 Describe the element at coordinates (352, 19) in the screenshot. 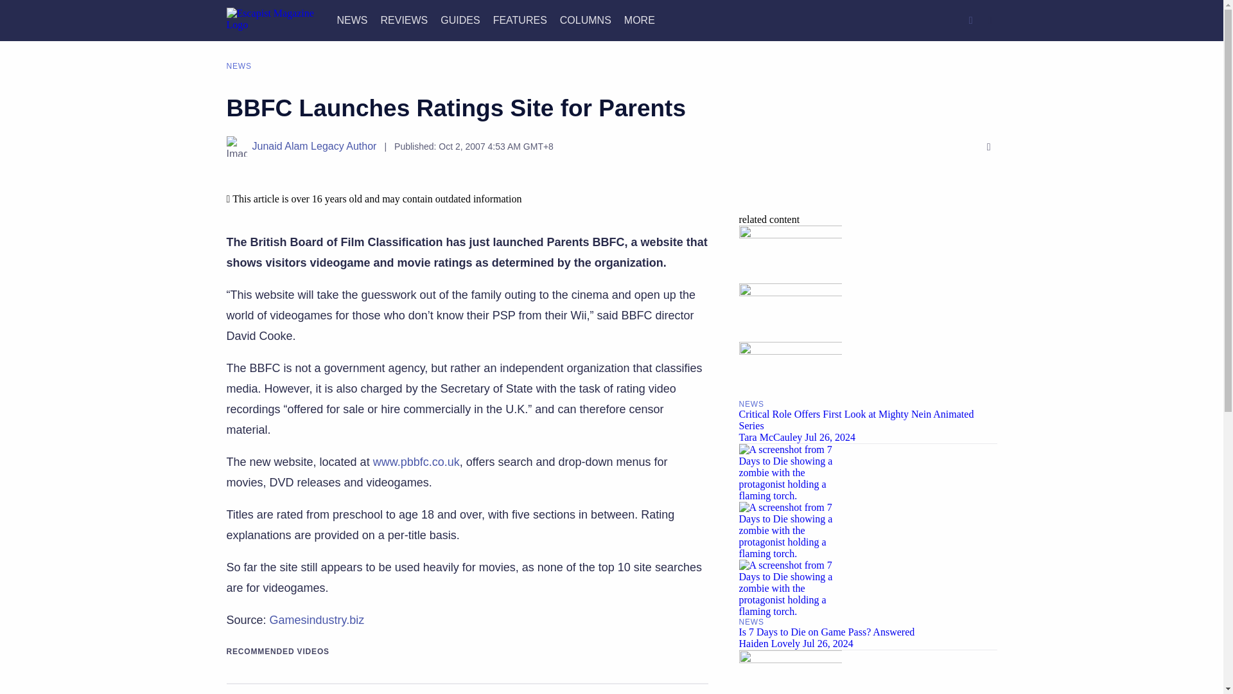

I see `NEWS` at that location.